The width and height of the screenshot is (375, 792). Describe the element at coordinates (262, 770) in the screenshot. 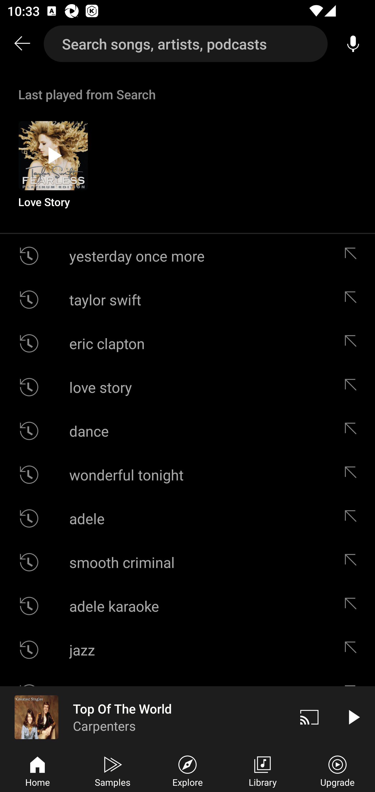

I see `Library` at that location.